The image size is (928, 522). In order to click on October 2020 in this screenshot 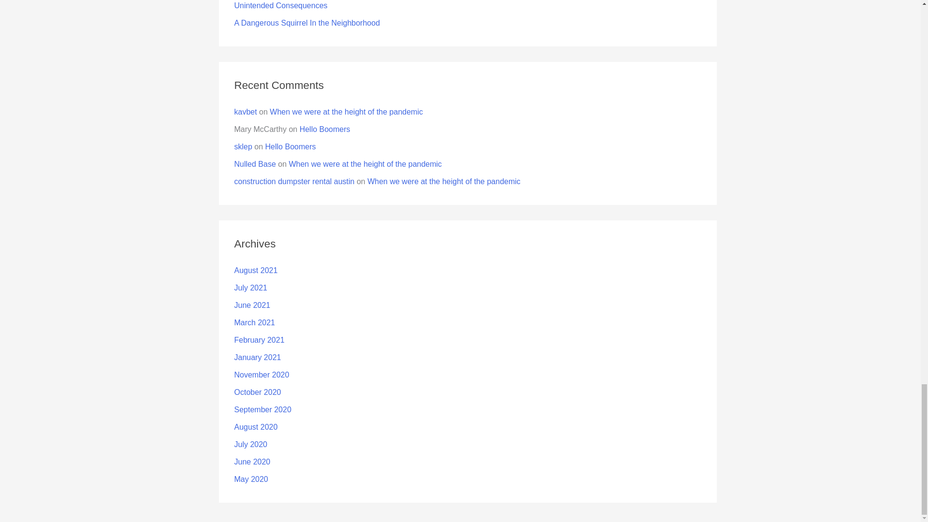, I will do `click(257, 392)`.